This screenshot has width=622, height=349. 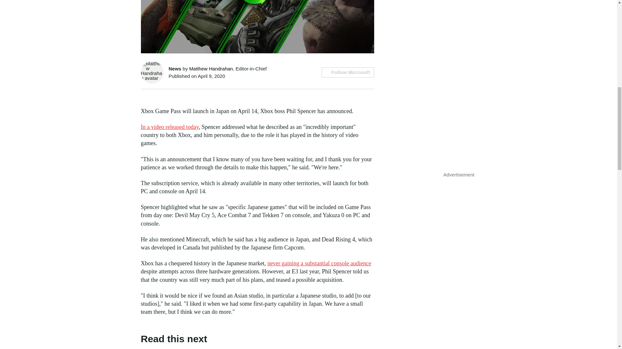 I want to click on In a video released today, so click(x=169, y=127).